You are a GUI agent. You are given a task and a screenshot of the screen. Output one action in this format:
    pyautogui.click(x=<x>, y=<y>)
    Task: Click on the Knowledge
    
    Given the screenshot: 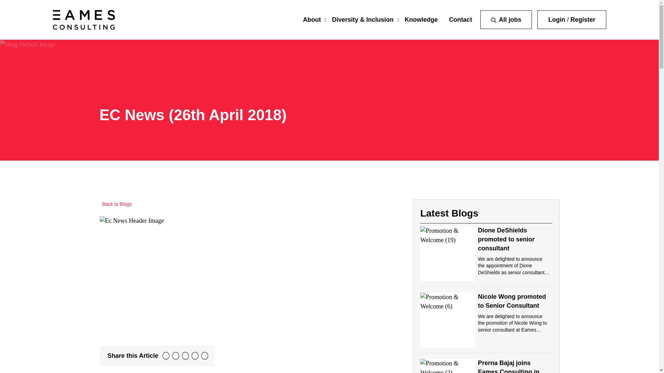 What is the action you would take?
    pyautogui.click(x=421, y=19)
    